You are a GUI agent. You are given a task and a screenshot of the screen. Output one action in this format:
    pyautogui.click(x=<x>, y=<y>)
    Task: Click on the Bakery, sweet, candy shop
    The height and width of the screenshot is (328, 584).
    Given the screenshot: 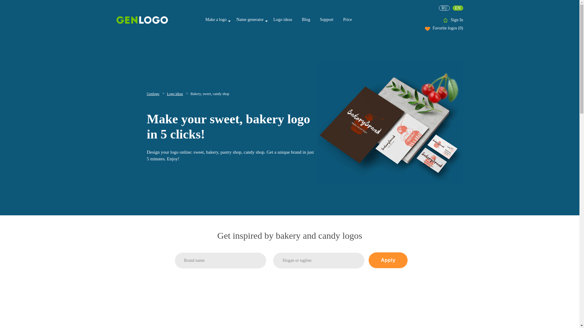 What is the action you would take?
    pyautogui.click(x=210, y=94)
    